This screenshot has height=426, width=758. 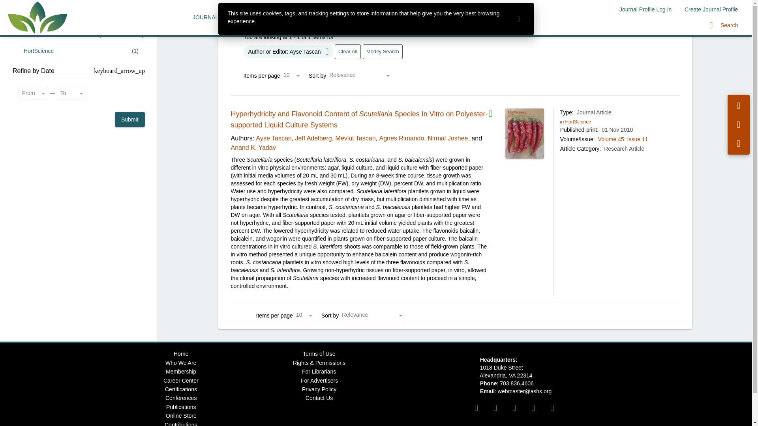 I want to click on ADVERTISERS, so click(x=343, y=17).